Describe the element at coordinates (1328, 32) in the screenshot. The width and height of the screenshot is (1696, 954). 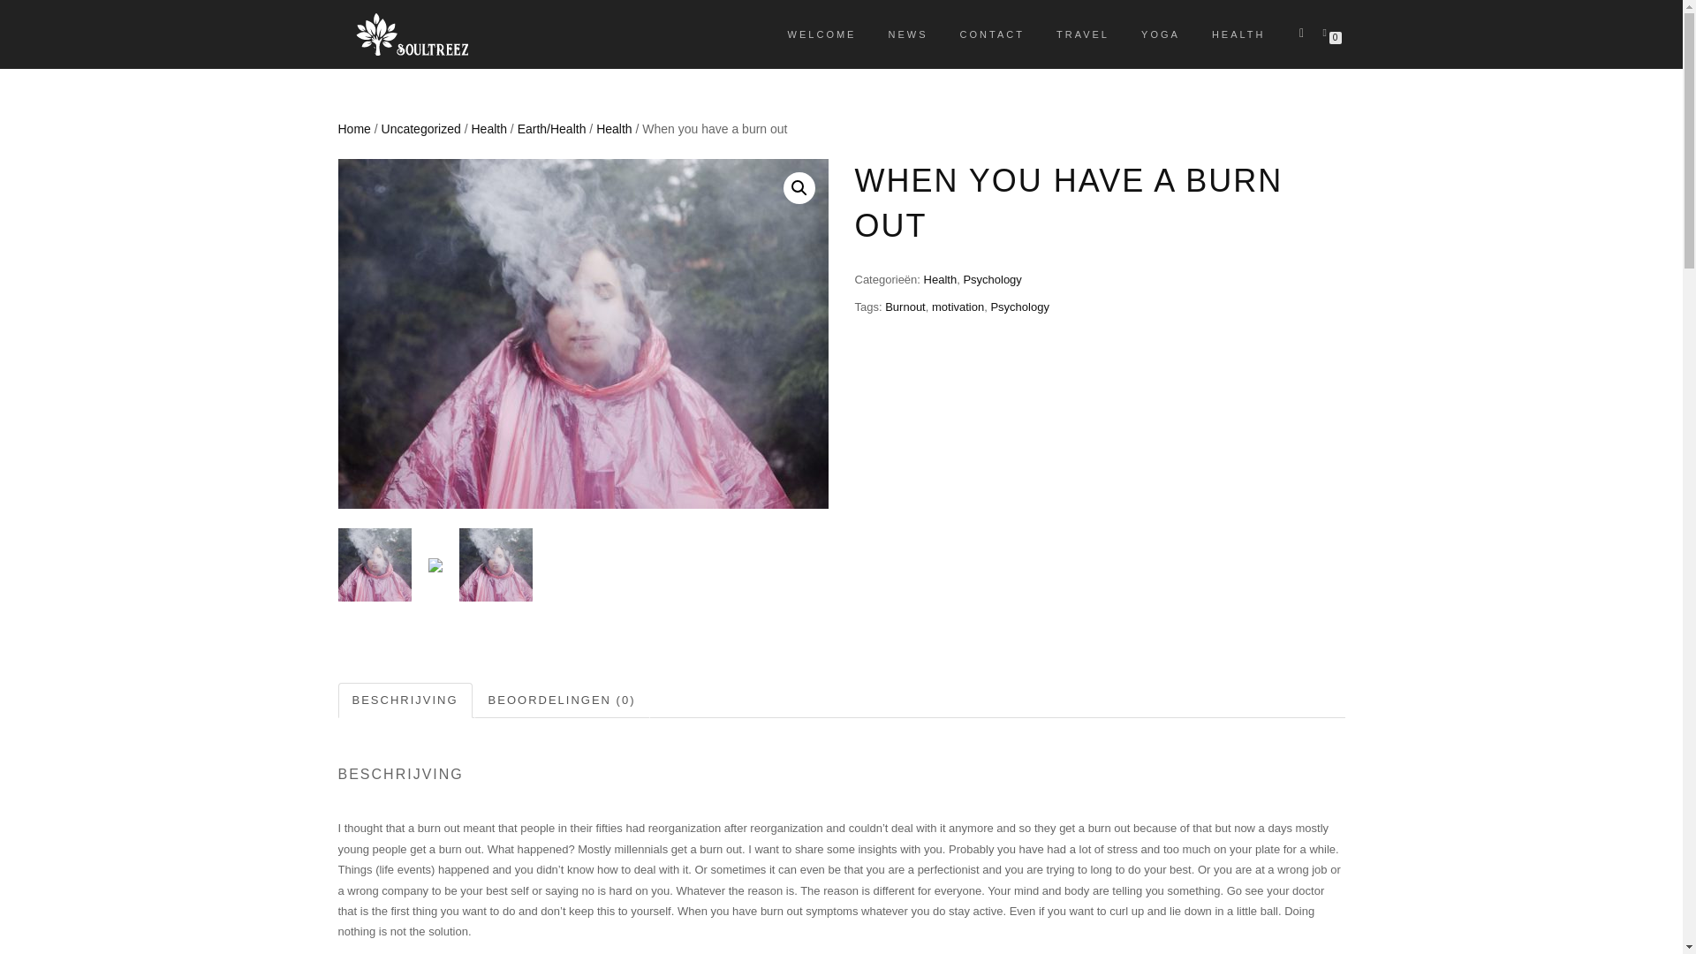
I see `Bekijk de winkelmand` at that location.